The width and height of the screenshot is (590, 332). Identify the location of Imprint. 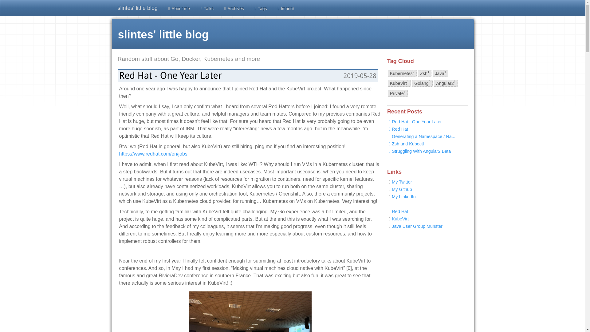
(285, 8).